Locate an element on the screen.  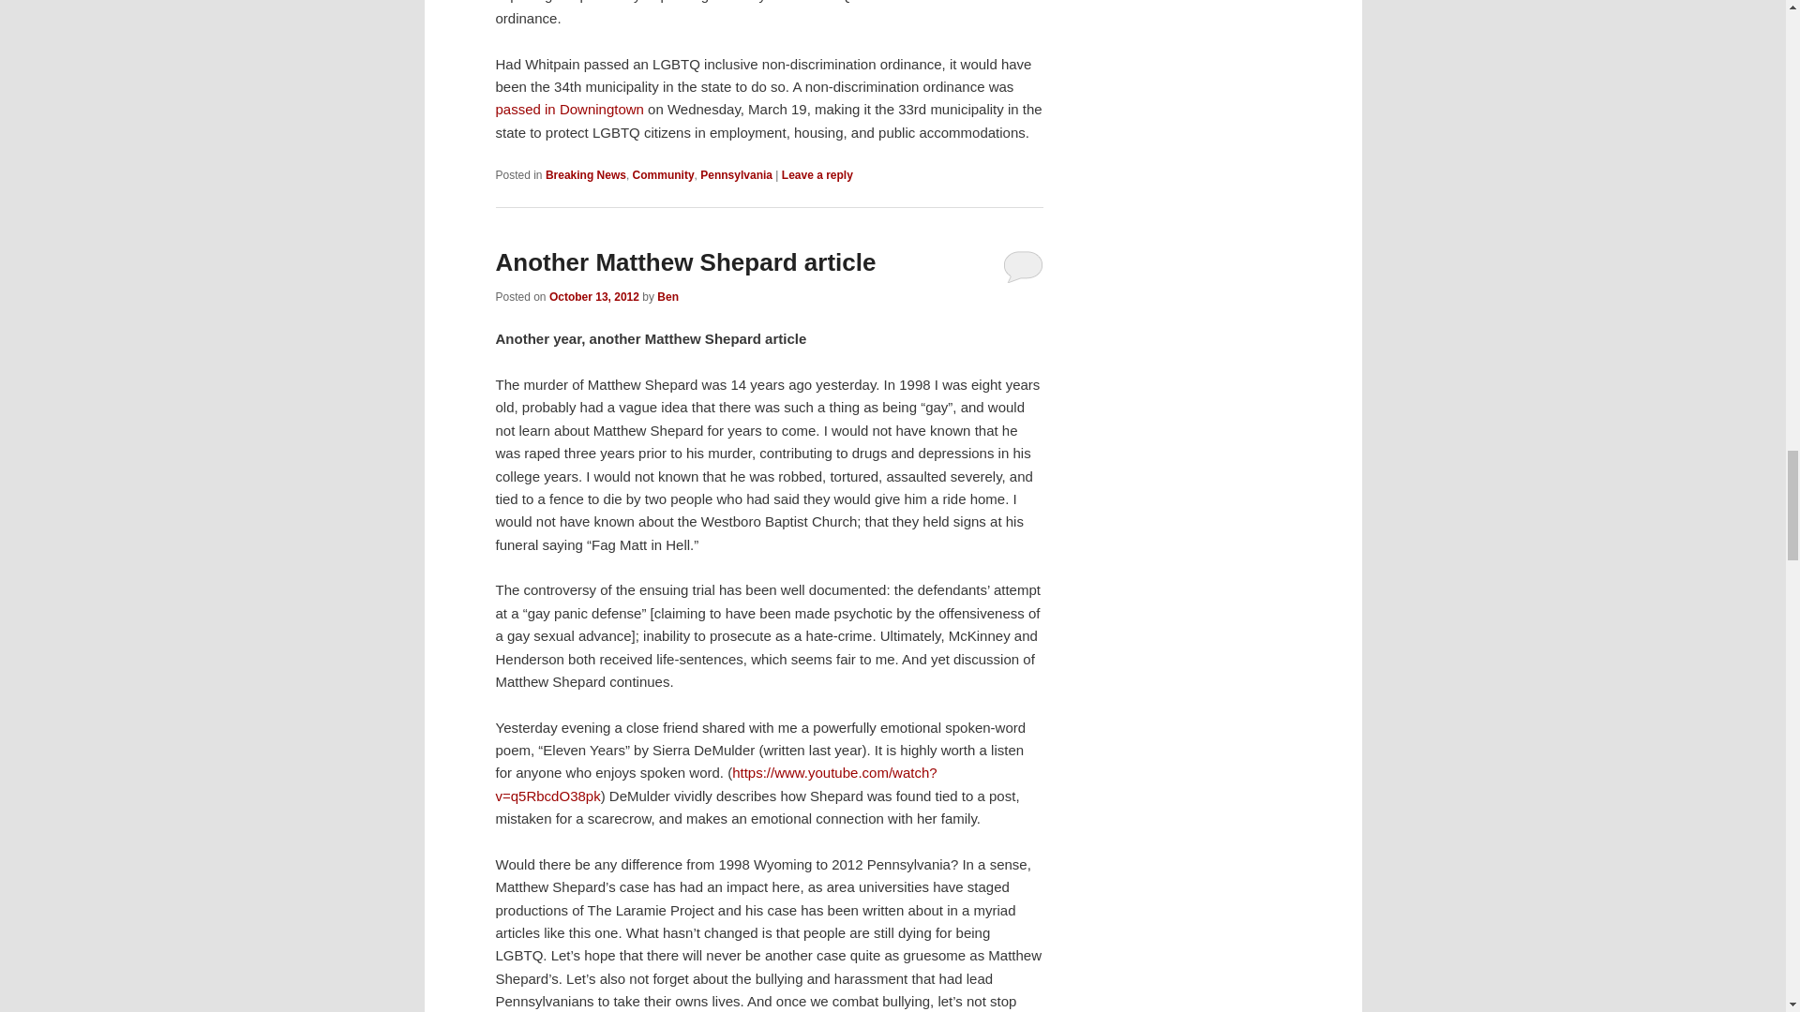
Downingtown Adopts Non-Discrimination Ordinance is located at coordinates (568, 109).